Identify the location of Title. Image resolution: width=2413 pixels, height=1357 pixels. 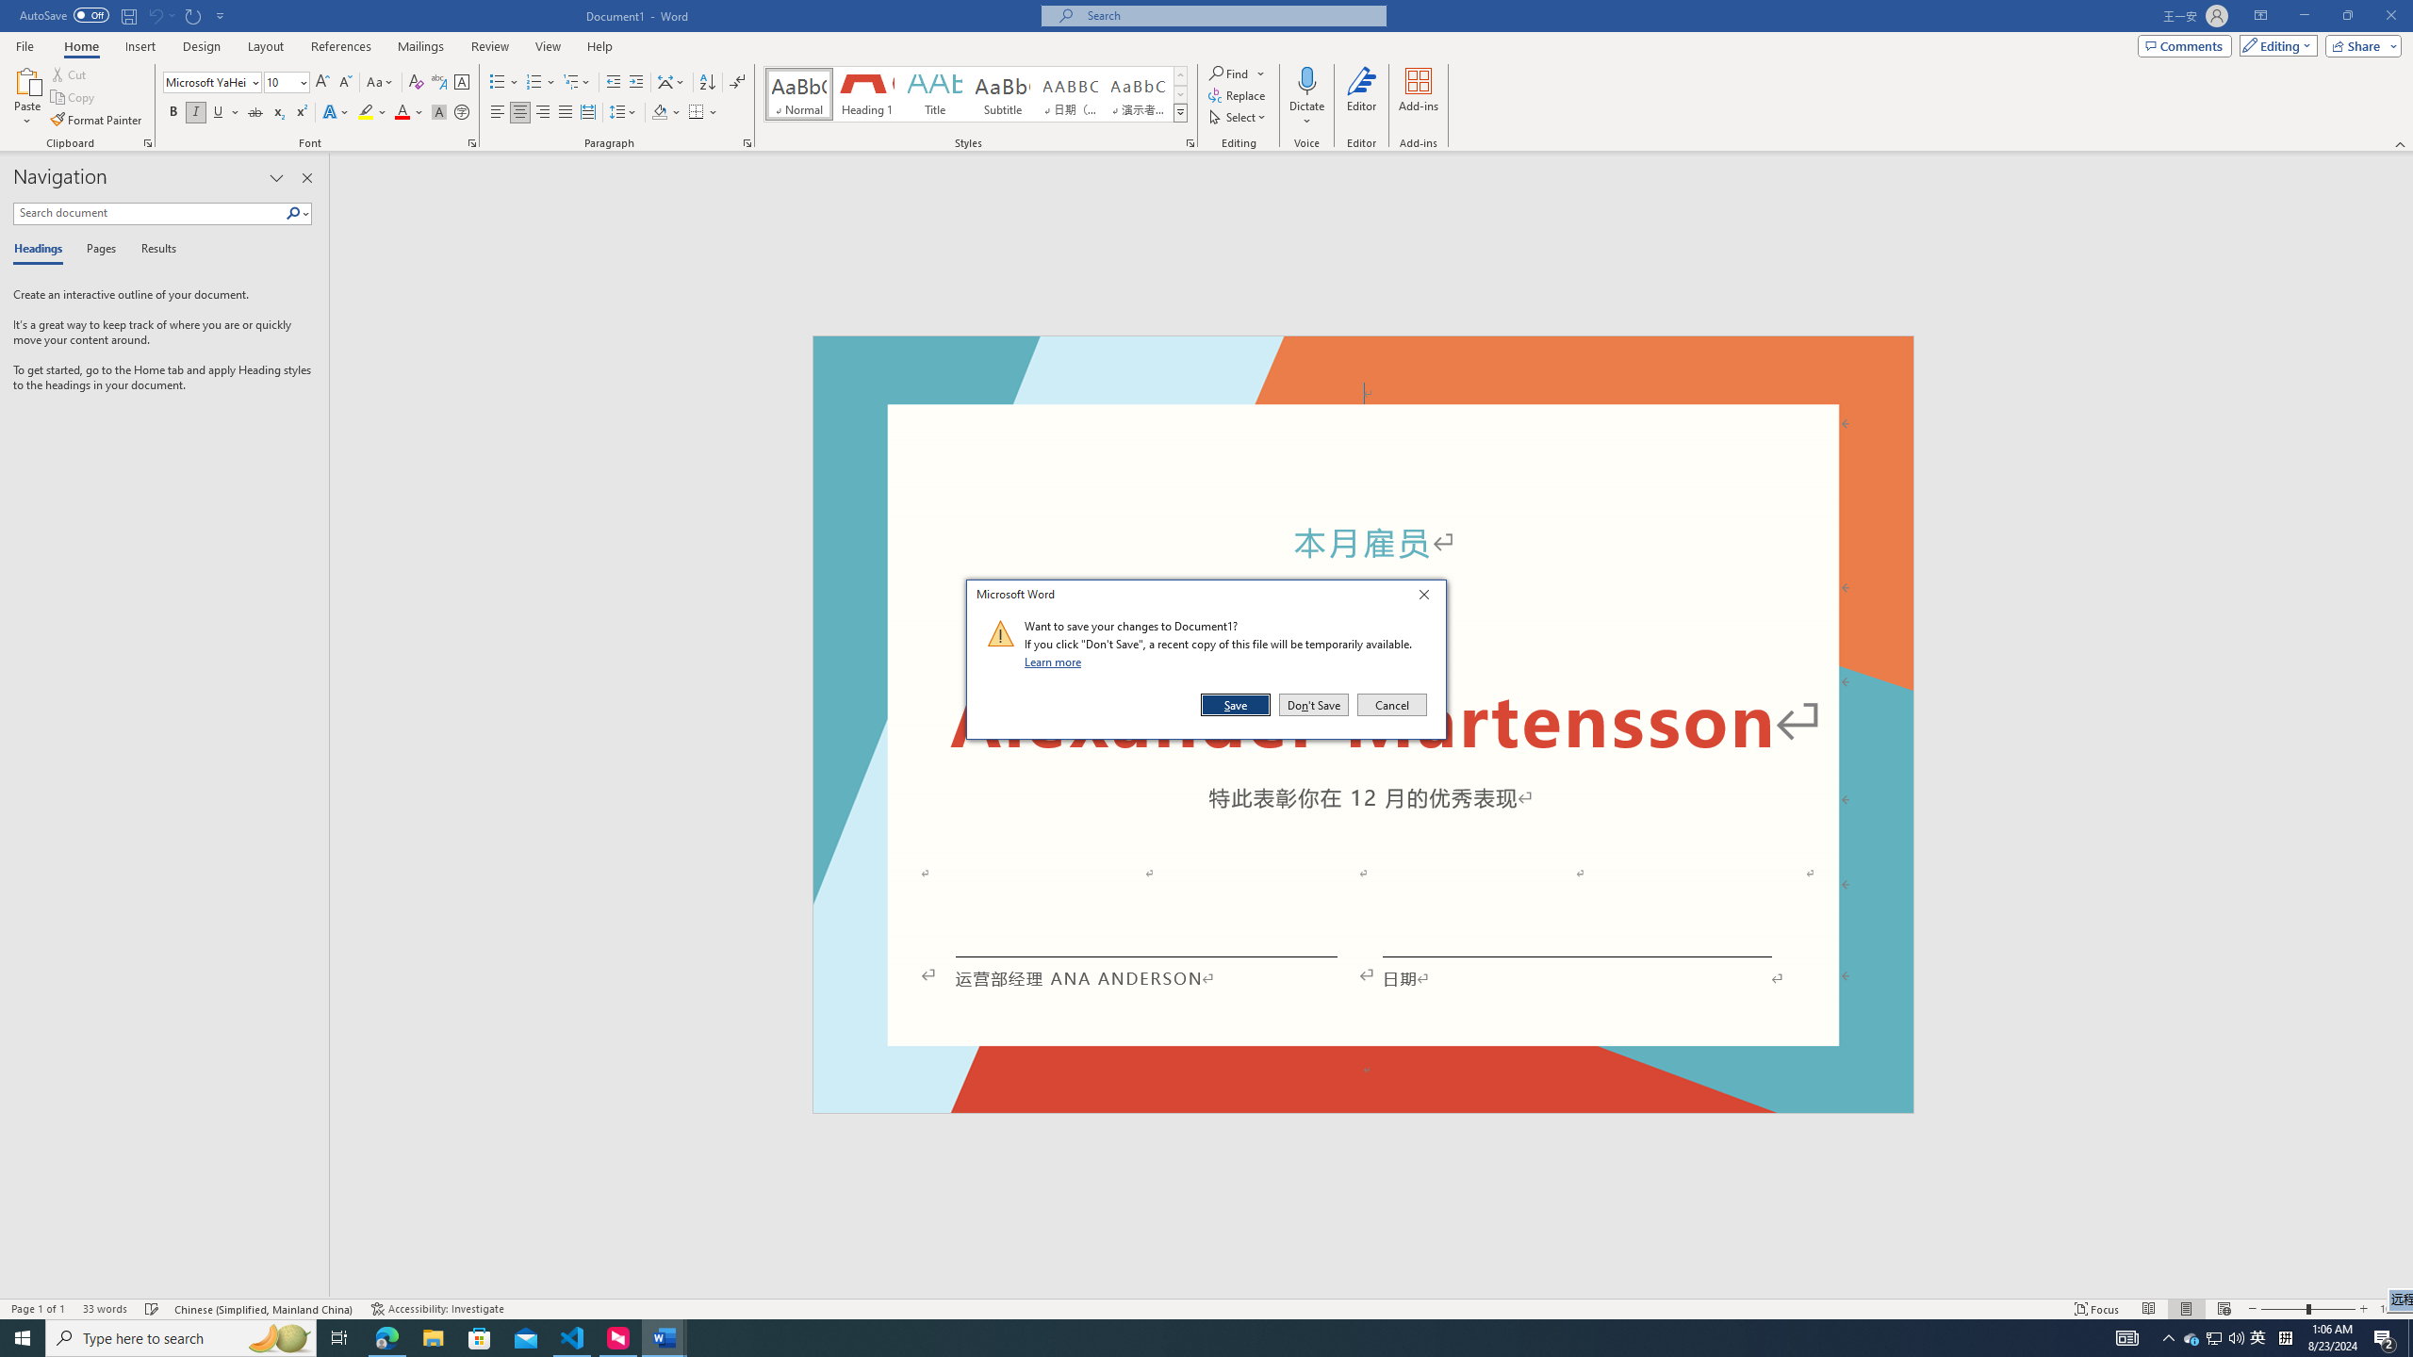
(935, 94).